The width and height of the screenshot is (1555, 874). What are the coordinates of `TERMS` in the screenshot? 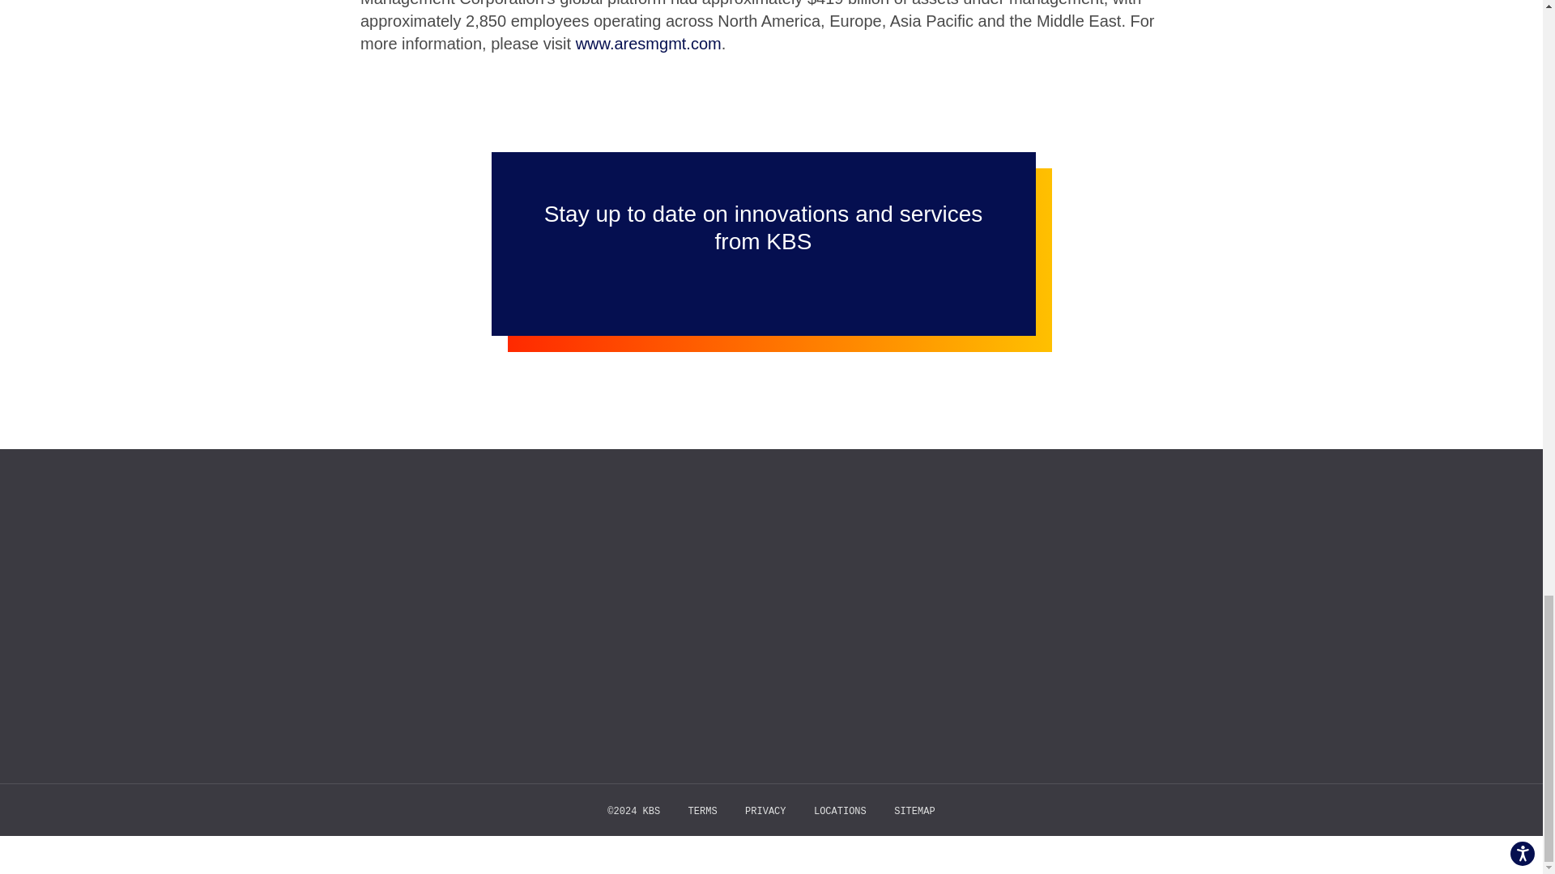 It's located at (703, 811).